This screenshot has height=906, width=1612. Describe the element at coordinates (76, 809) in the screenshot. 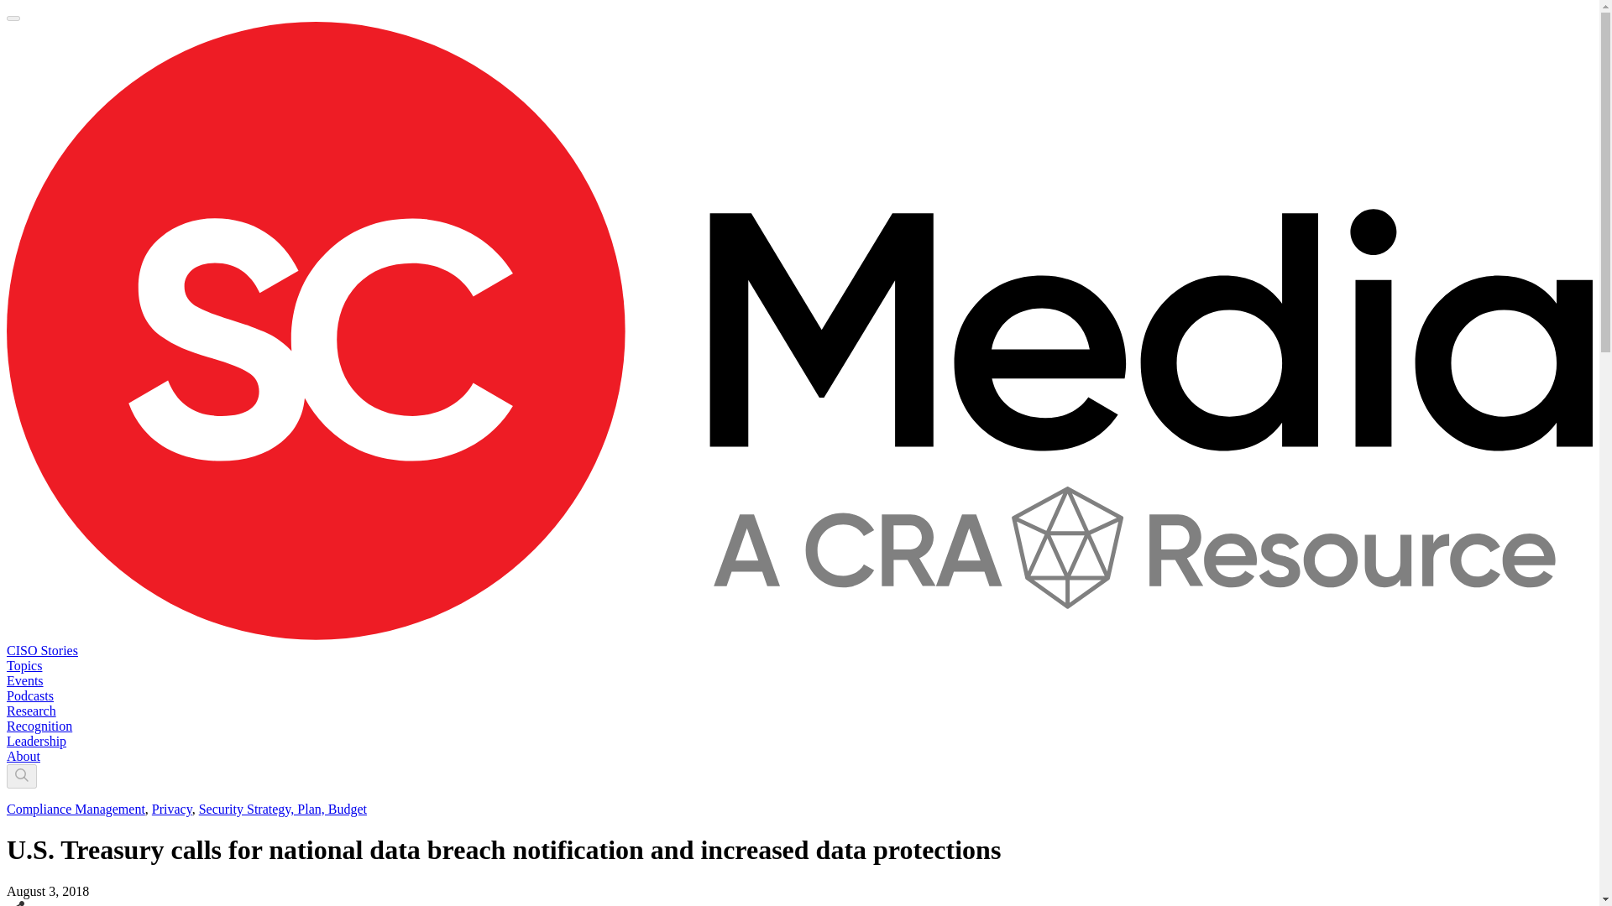

I see `Compliance Management` at that location.